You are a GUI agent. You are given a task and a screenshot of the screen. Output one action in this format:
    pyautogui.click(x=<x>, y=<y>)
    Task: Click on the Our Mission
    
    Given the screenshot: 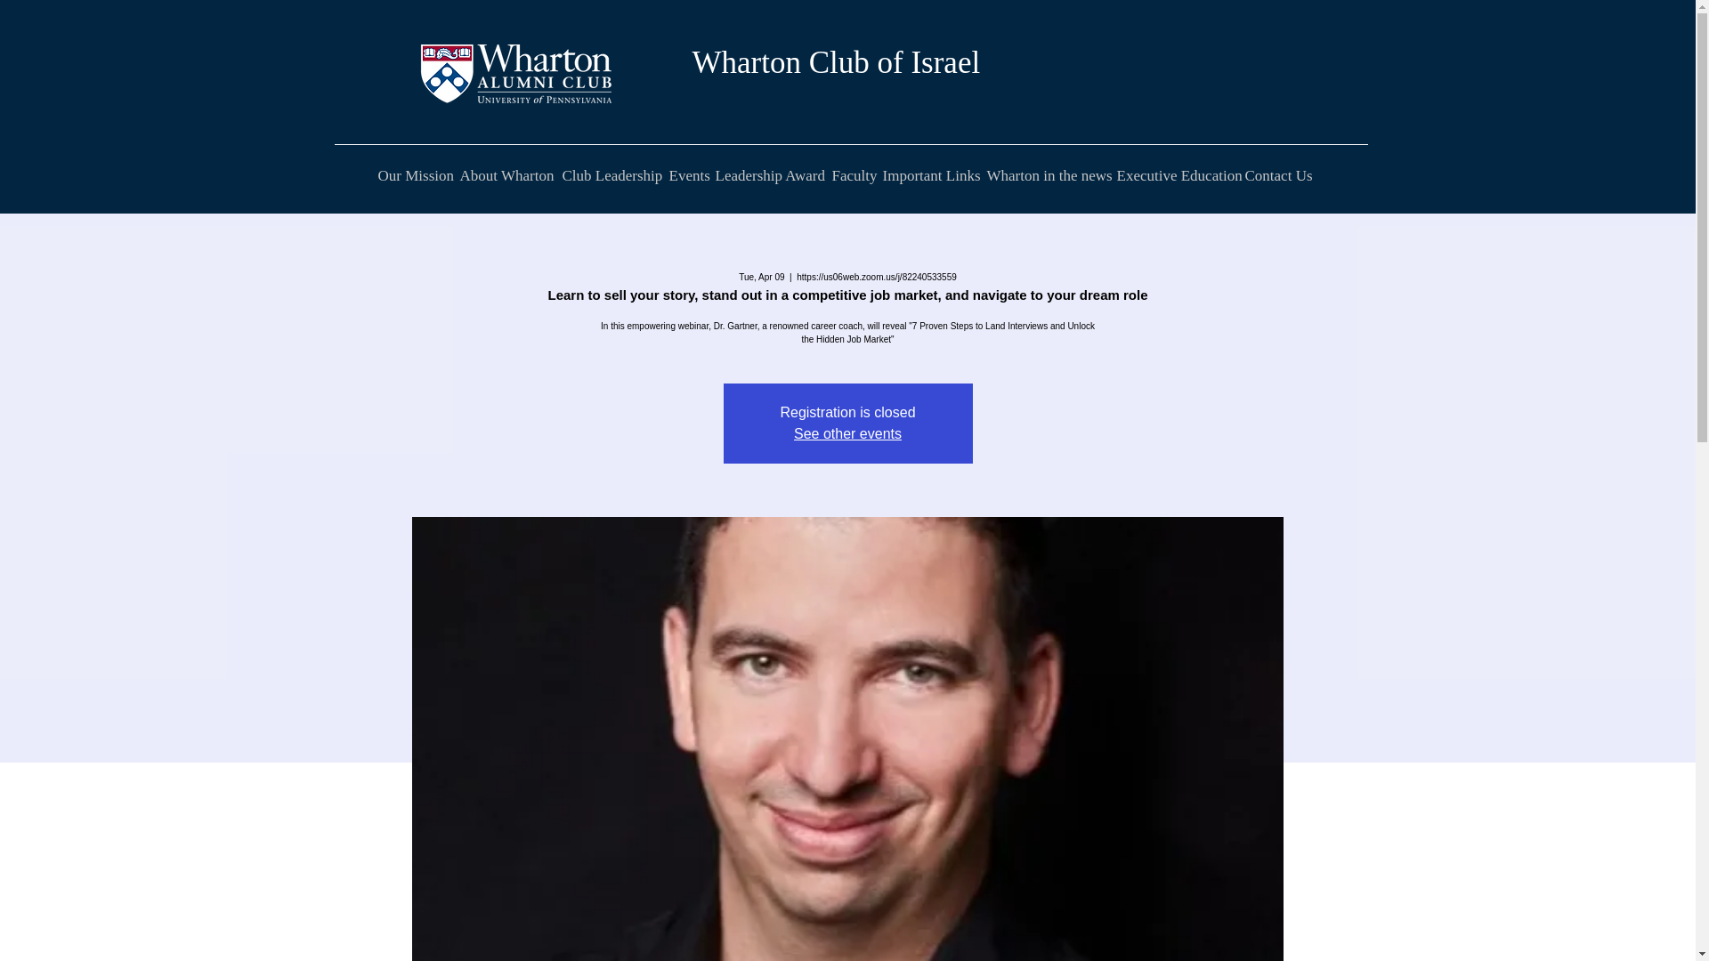 What is the action you would take?
    pyautogui.click(x=414, y=175)
    